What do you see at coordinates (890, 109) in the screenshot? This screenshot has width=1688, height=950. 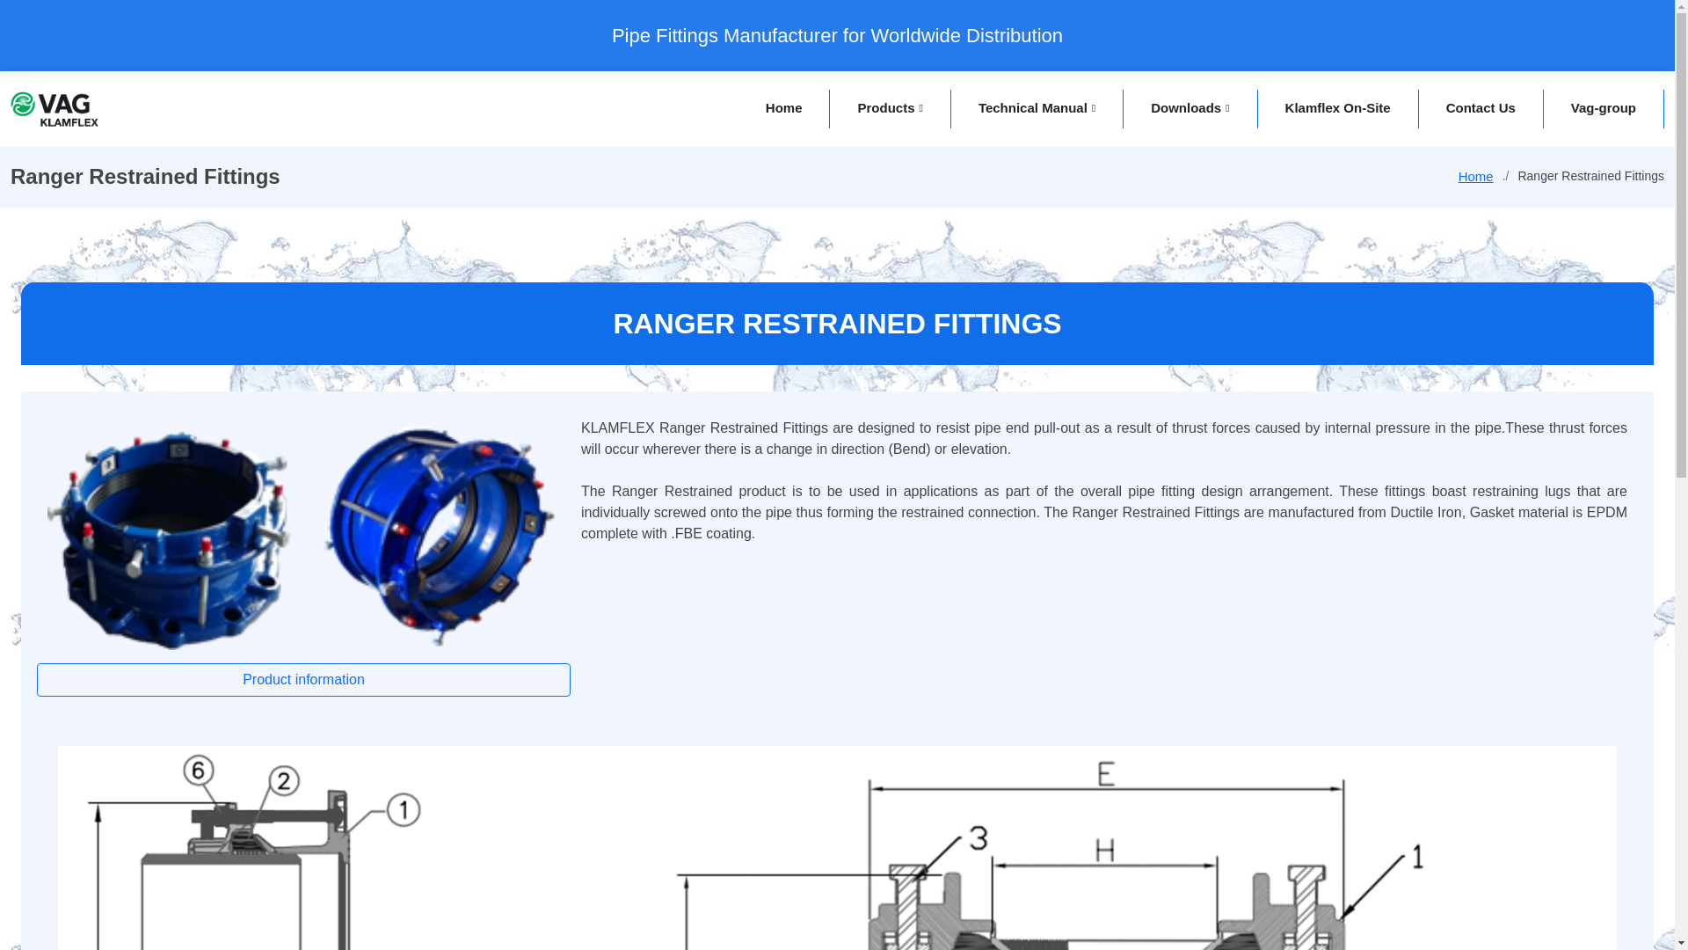 I see `Products` at bounding box center [890, 109].